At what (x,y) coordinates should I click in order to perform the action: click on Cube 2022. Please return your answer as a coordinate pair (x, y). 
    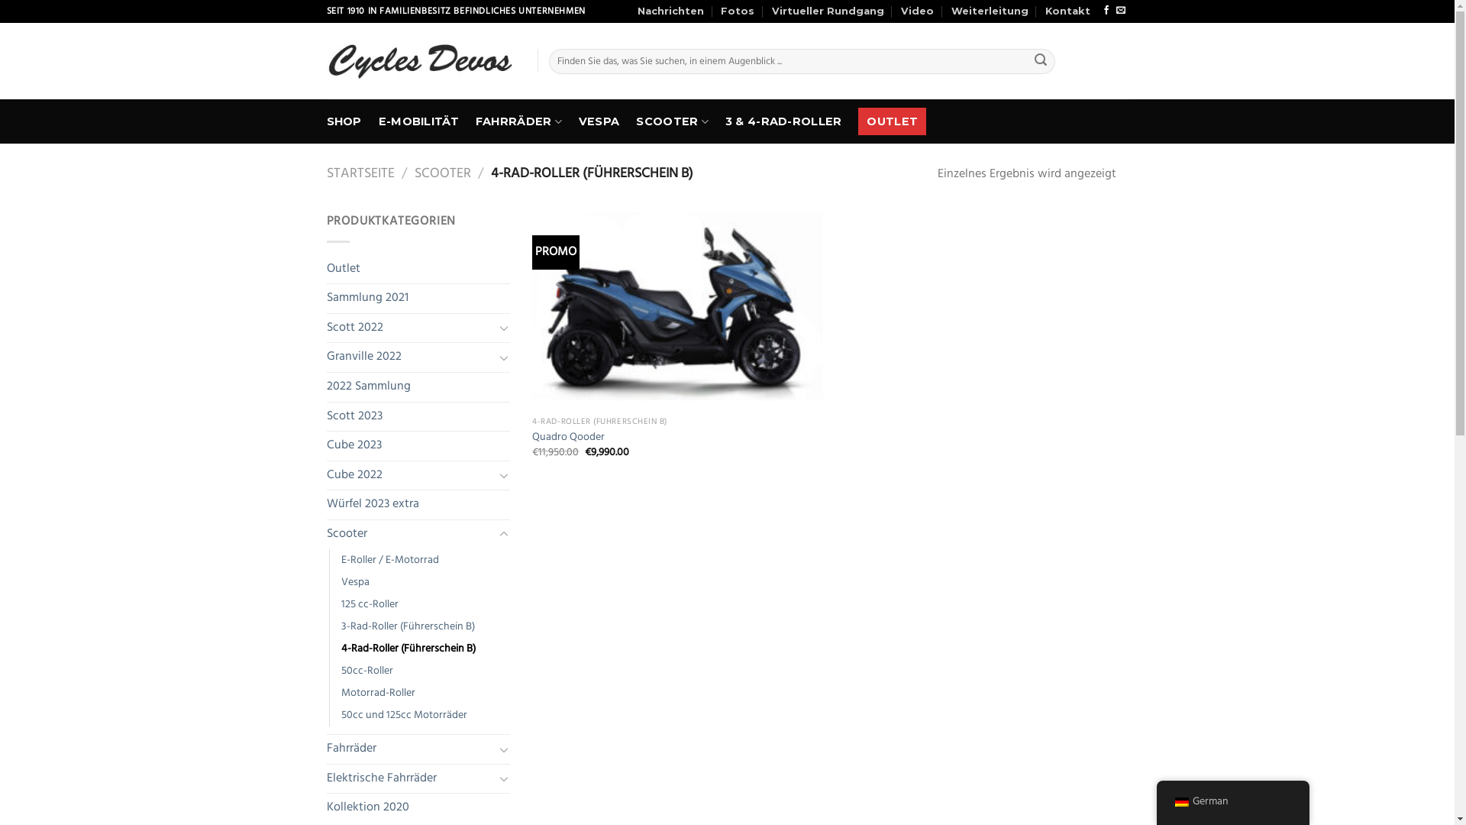
    Looking at the image, I should click on (411, 476).